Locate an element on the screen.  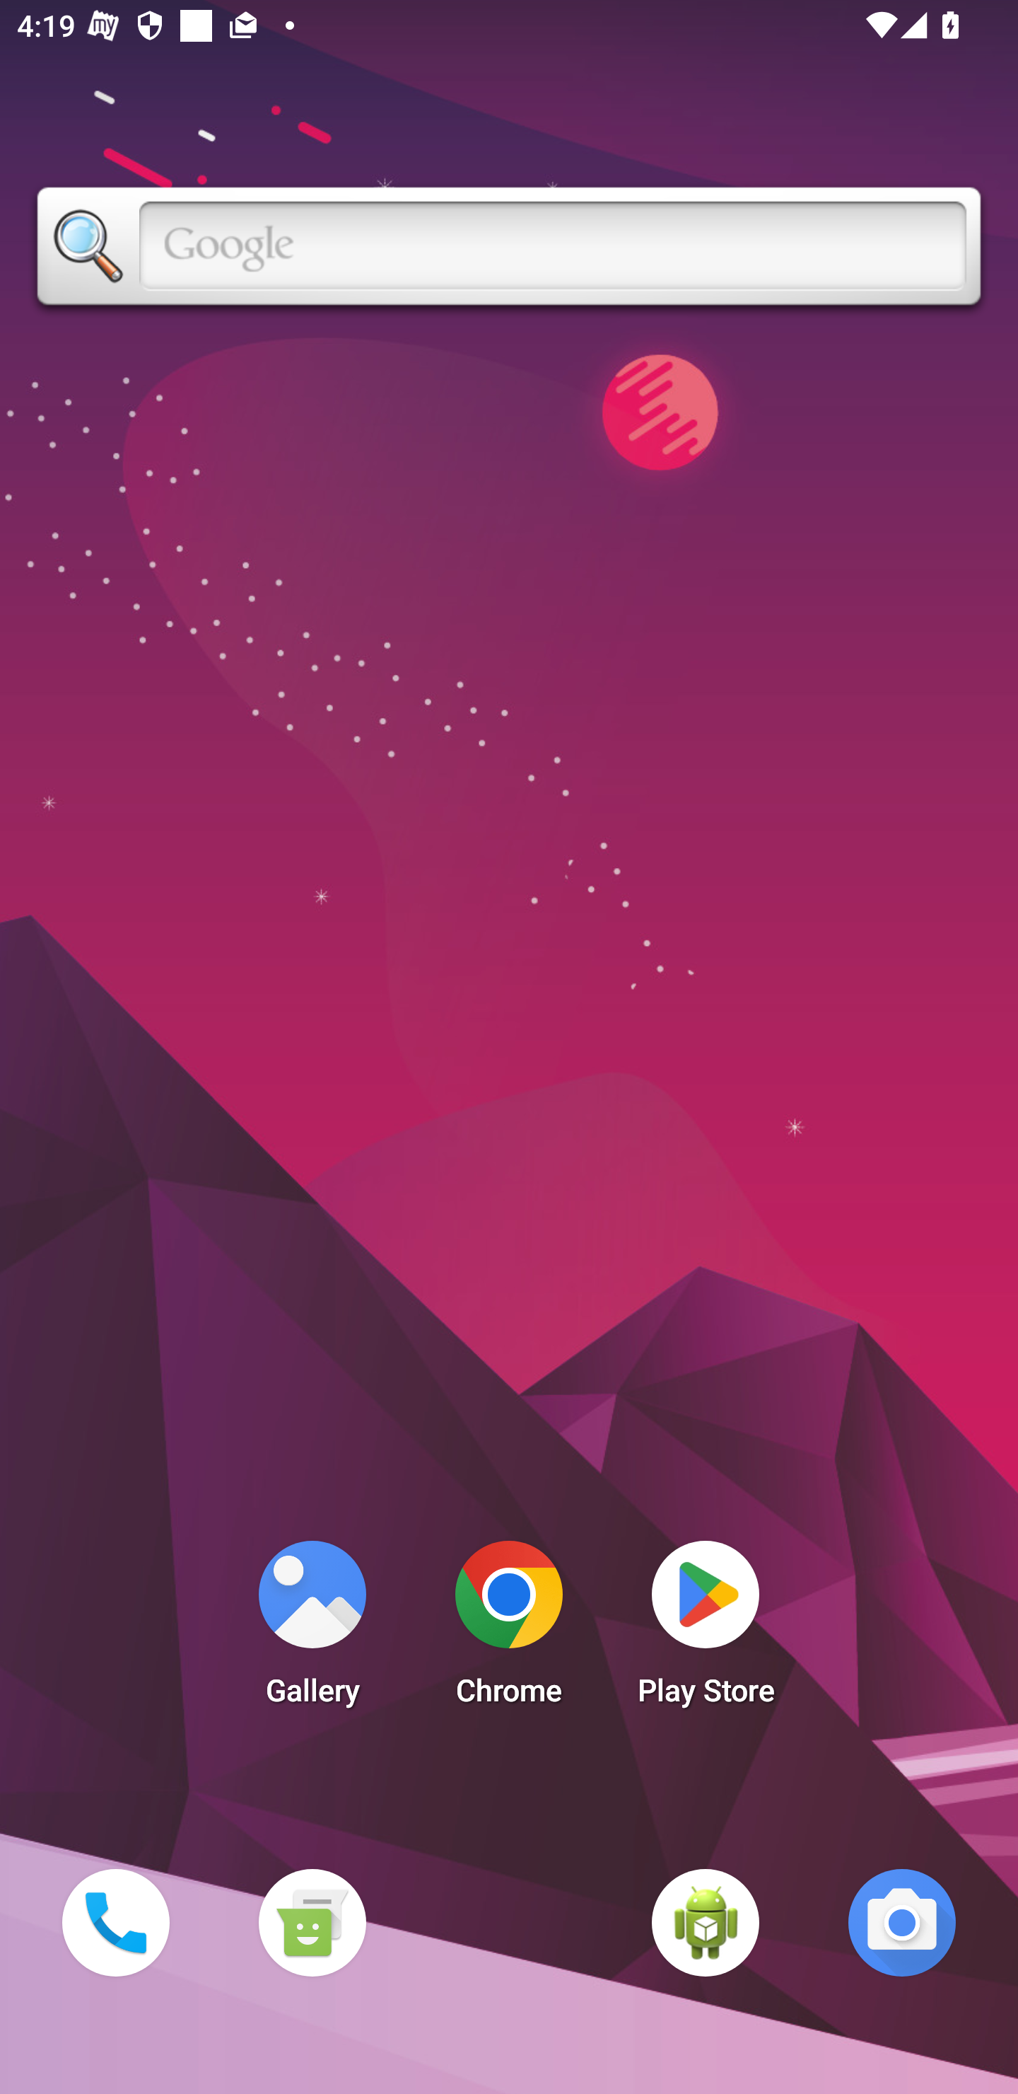
Play Store is located at coordinates (706, 1630).